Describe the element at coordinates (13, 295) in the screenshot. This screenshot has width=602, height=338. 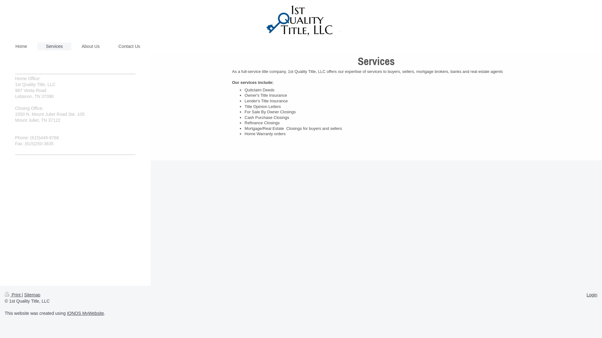
I see `Print` at that location.